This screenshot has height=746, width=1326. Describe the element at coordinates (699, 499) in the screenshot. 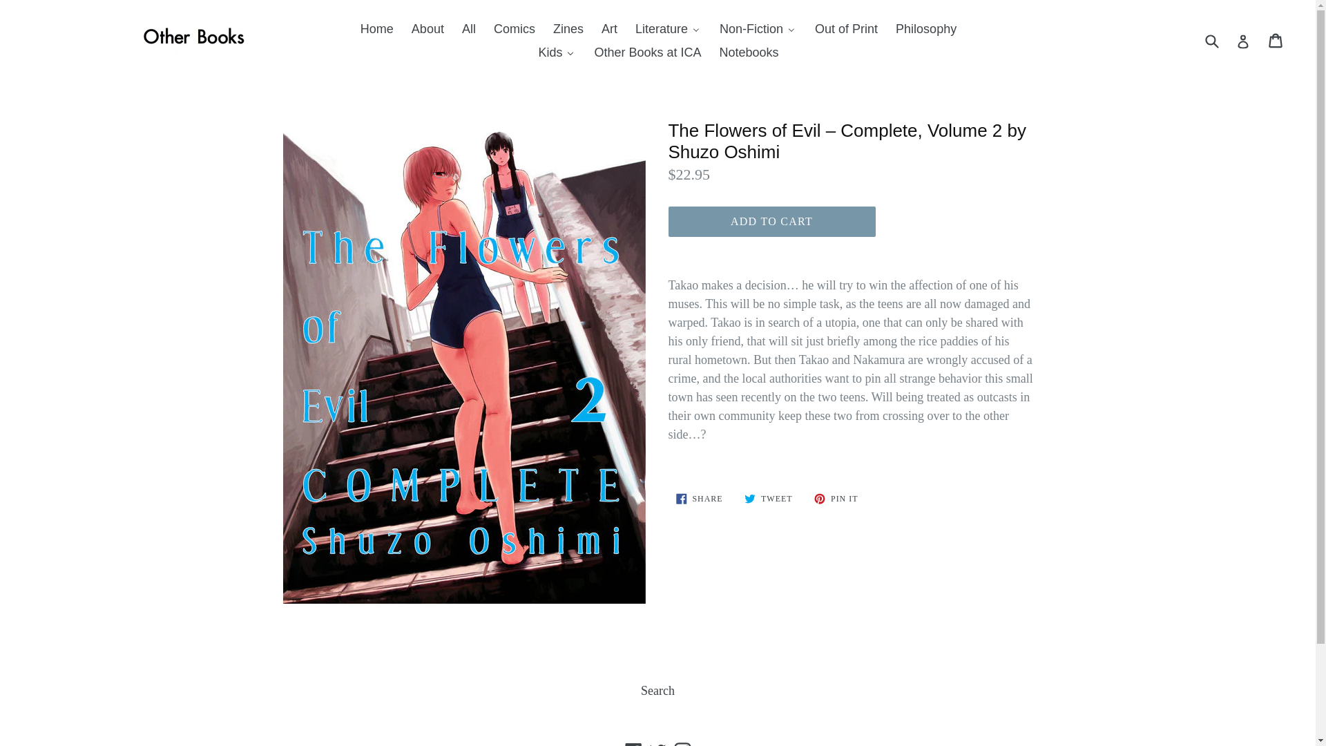

I see `Share on Facebook` at that location.